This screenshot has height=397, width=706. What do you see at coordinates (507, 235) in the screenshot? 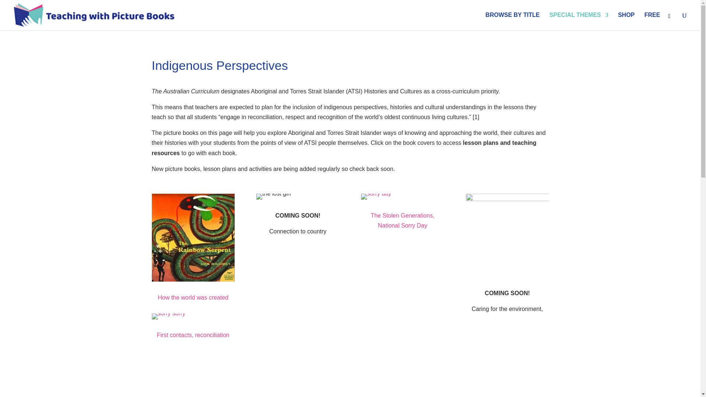
I see `bennybungarrasbigbushcleanup` at bounding box center [507, 235].